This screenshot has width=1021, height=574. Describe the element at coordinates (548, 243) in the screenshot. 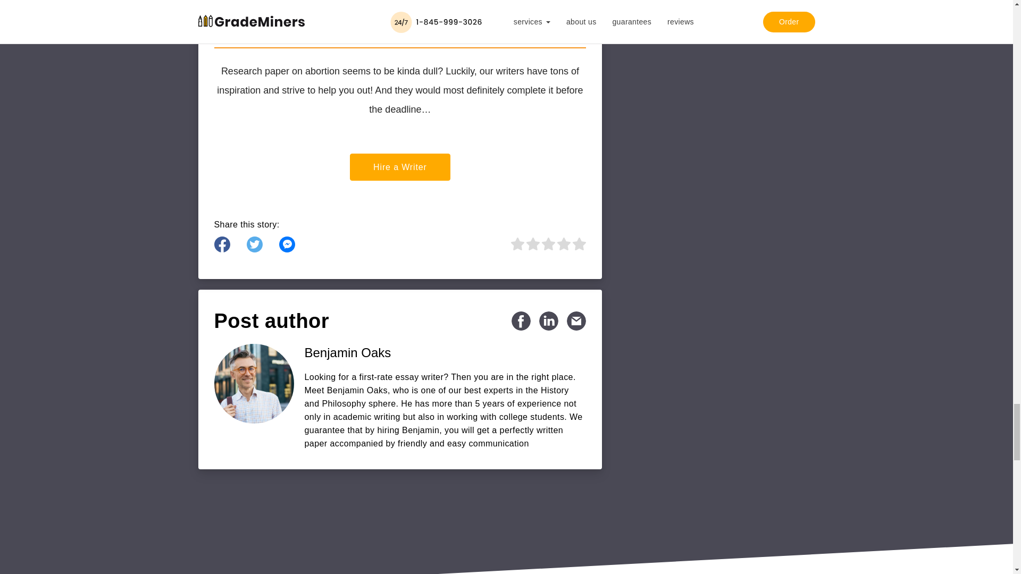

I see `3 Stars` at that location.